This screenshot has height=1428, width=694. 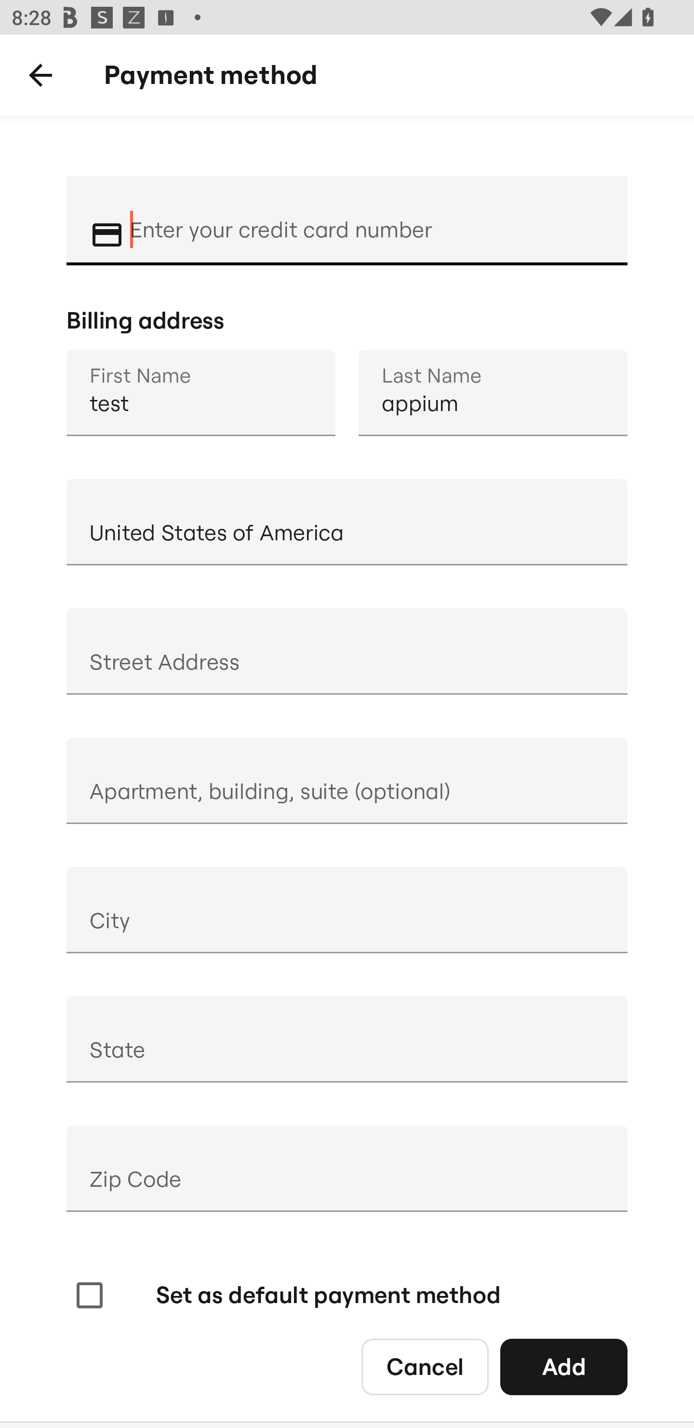 I want to click on State, so click(x=347, y=1039).